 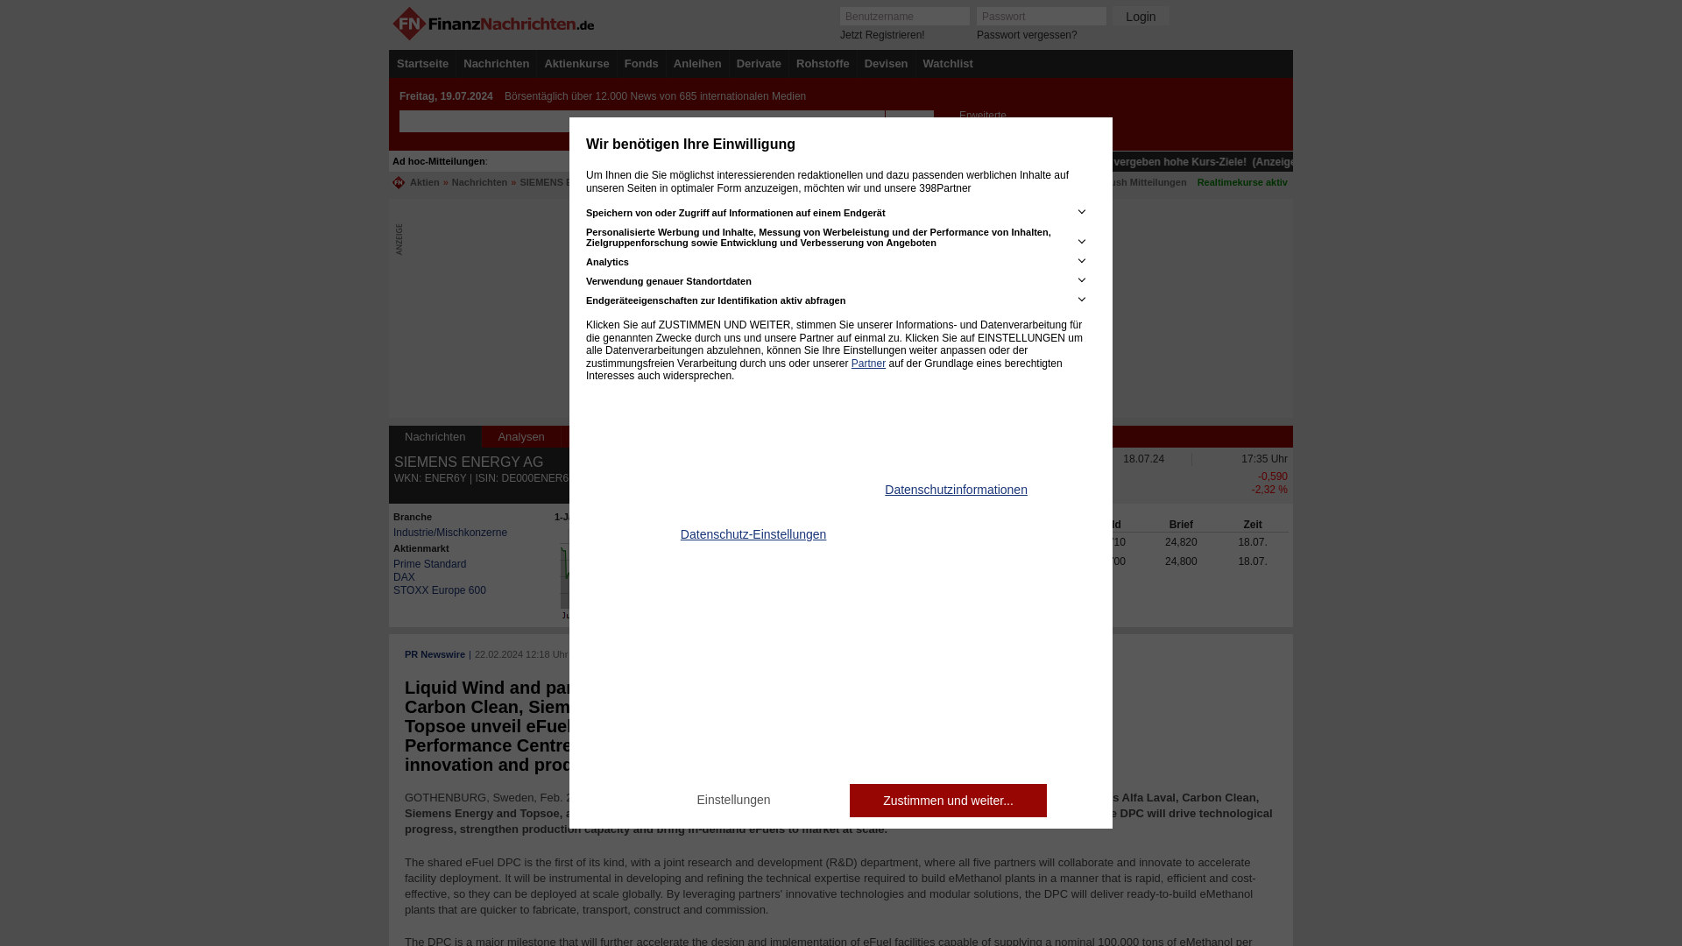 I want to click on Suchen, so click(x=908, y=121).